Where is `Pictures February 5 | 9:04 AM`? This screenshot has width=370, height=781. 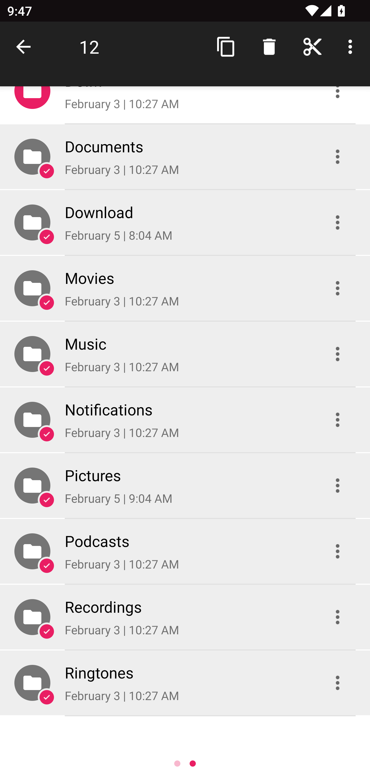 Pictures February 5 | 9:04 AM is located at coordinates (185, 485).